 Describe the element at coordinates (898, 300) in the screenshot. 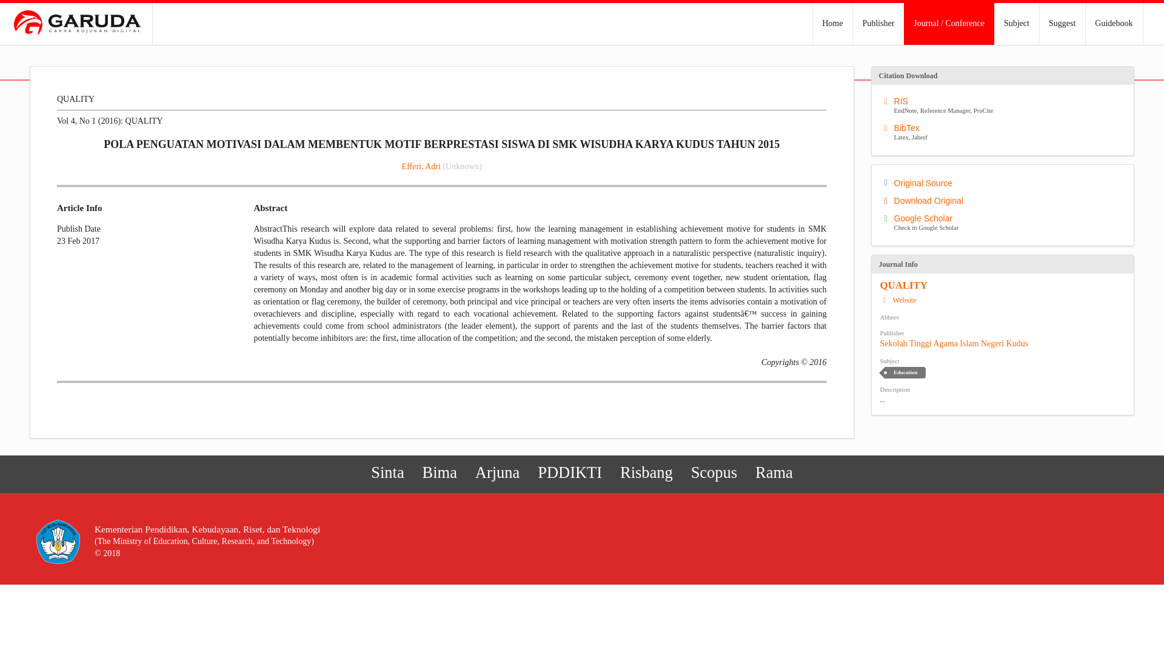

I see `Website` at that location.